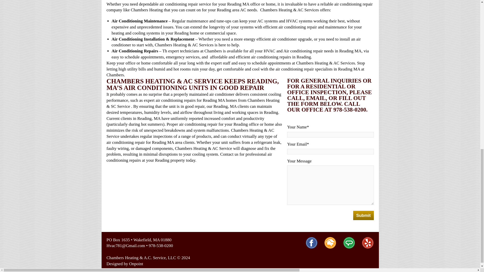 Image resolution: width=484 pixels, height=272 pixels. I want to click on Designed by Onpoint, so click(125, 264).